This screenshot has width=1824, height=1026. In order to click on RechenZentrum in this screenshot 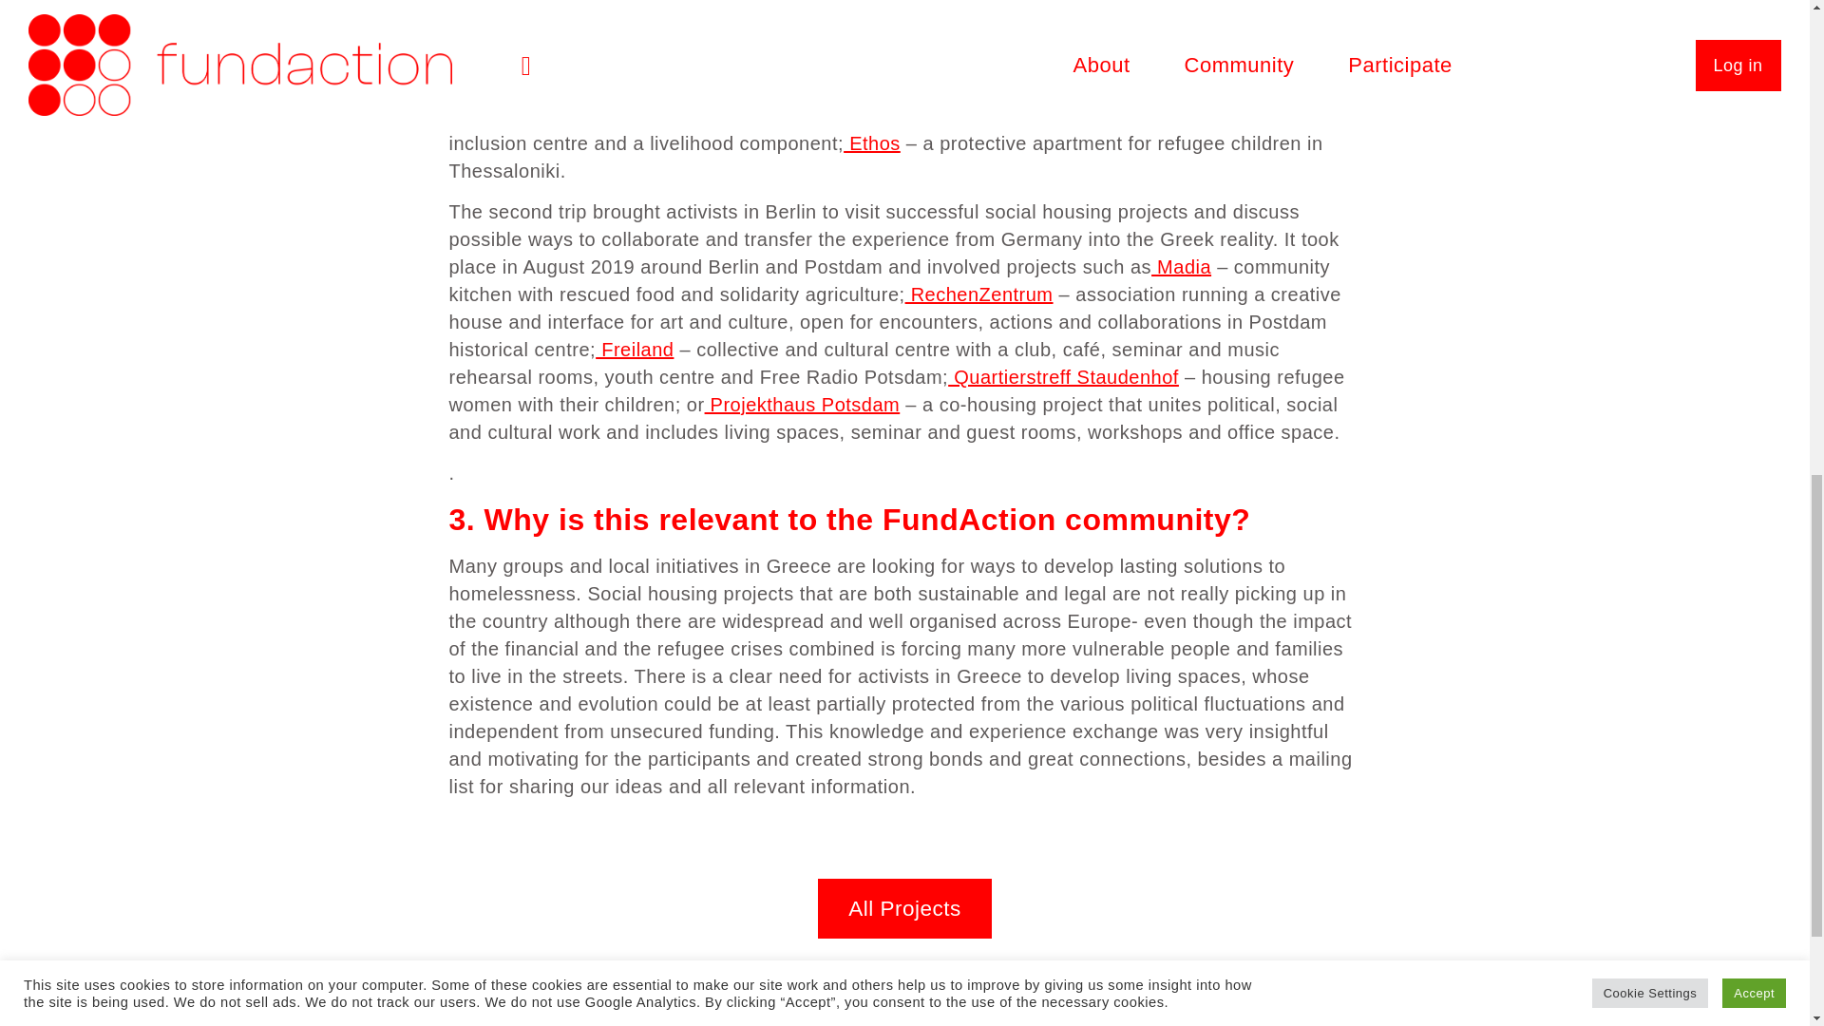, I will do `click(978, 294)`.